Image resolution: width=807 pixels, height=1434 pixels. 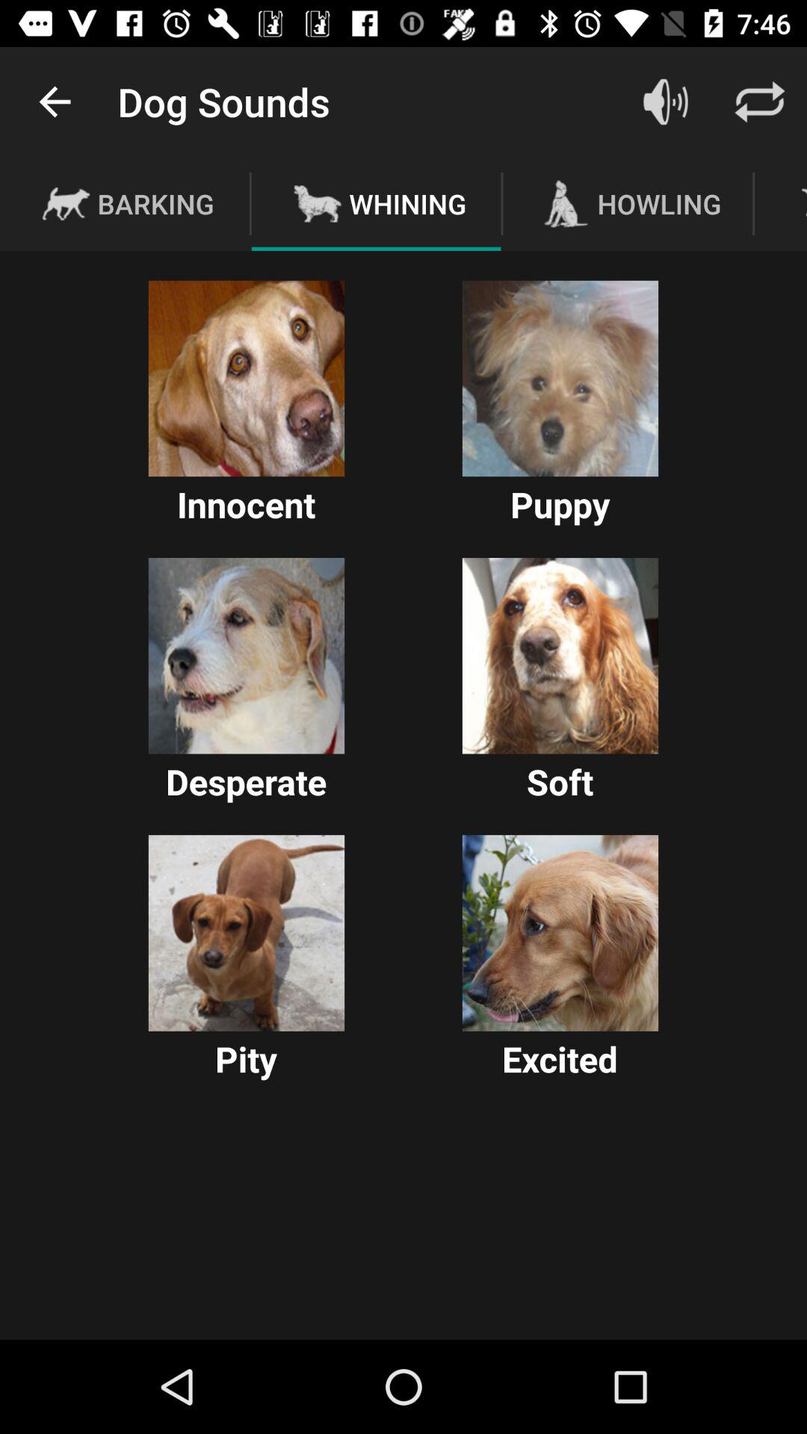 I want to click on wallpaper, so click(x=560, y=378).